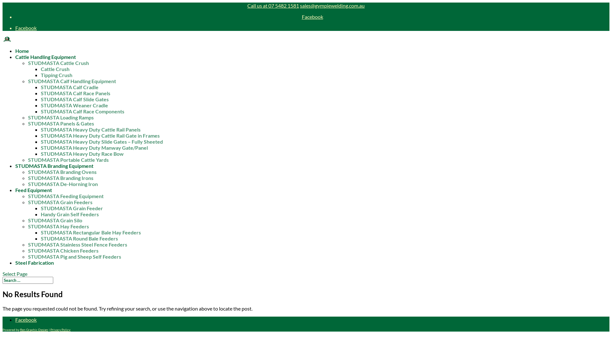 The width and height of the screenshot is (612, 344). What do you see at coordinates (82, 154) in the screenshot?
I see `STUDMASTA Heavy Duty Race Bow` at bounding box center [82, 154].